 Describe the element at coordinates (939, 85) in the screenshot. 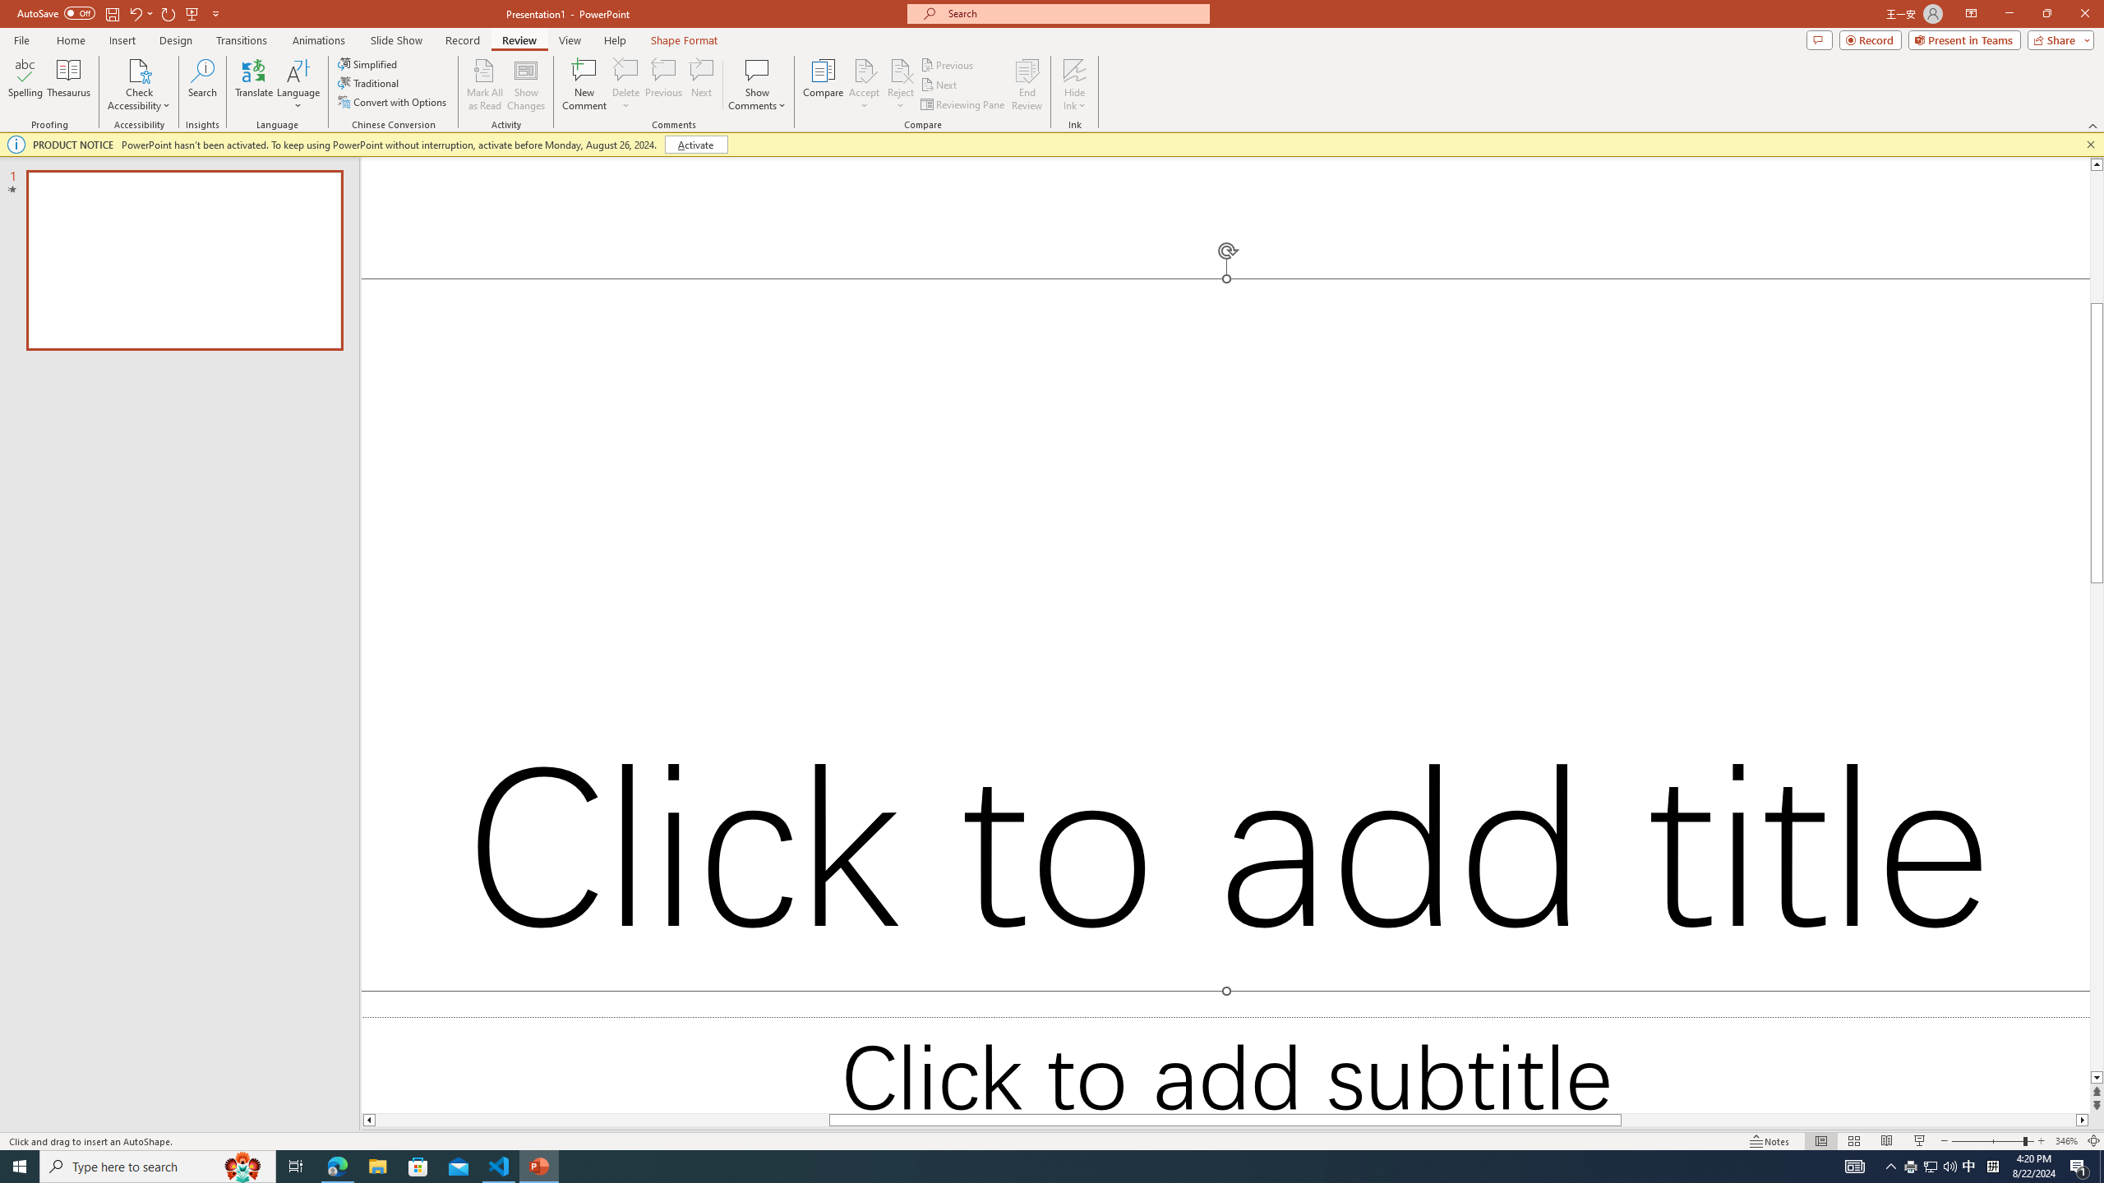

I see `Next` at that location.